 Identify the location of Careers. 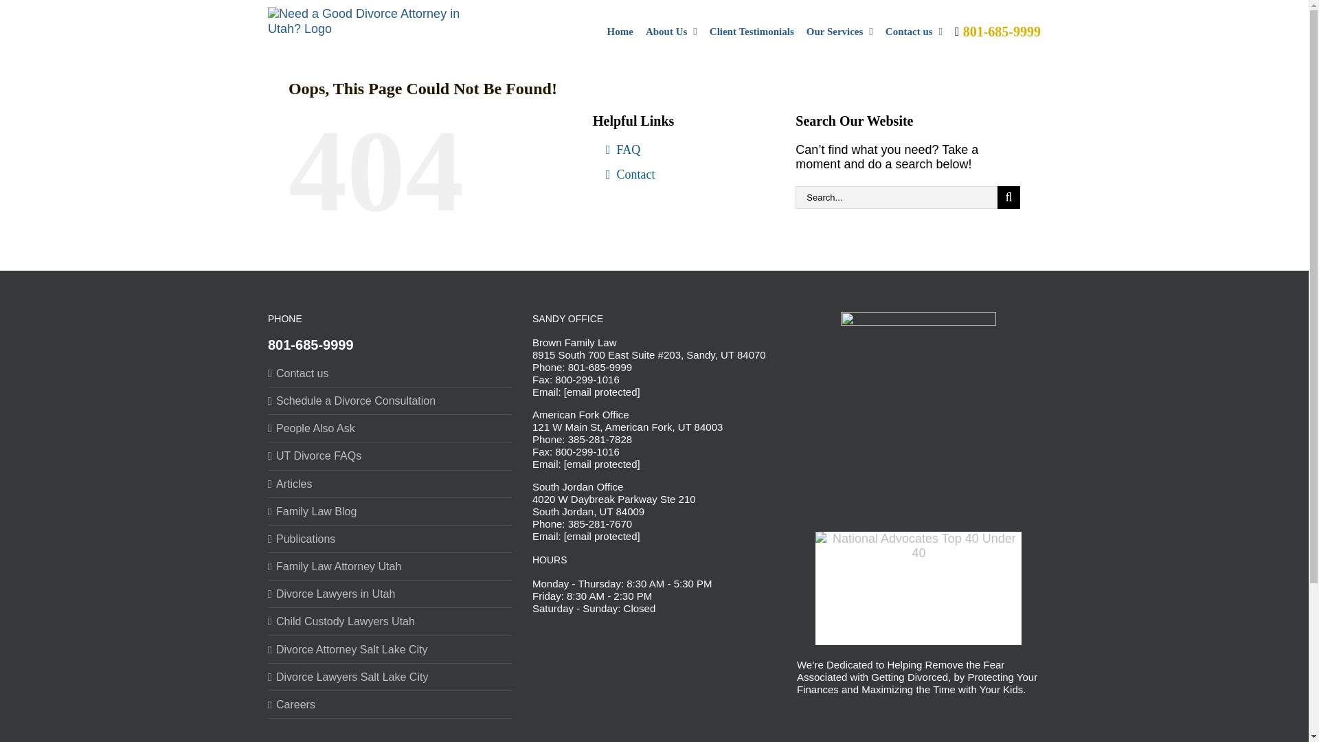
(390, 704).